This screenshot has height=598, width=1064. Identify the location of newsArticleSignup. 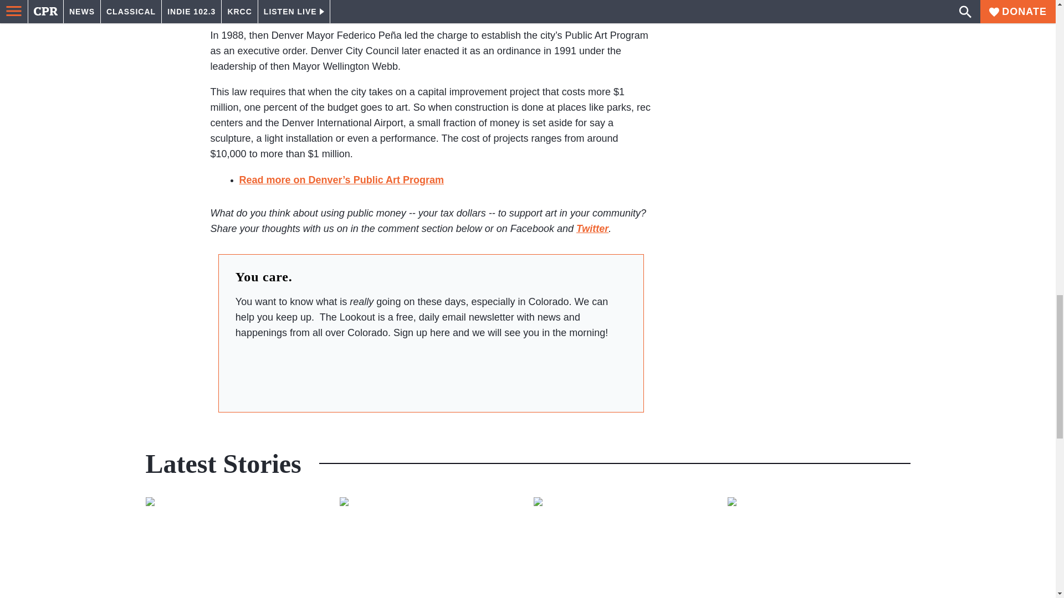
(431, 372).